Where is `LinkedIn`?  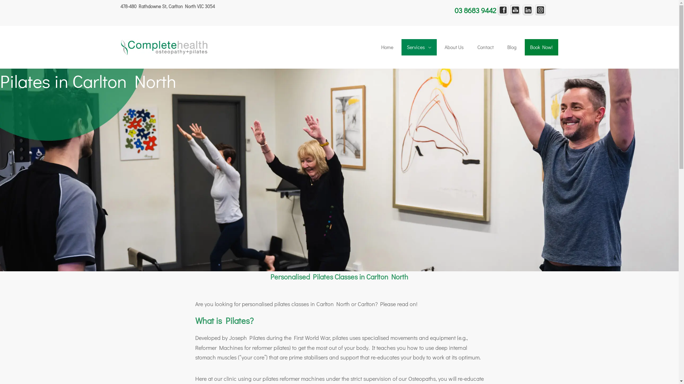 LinkedIn is located at coordinates (528, 10).